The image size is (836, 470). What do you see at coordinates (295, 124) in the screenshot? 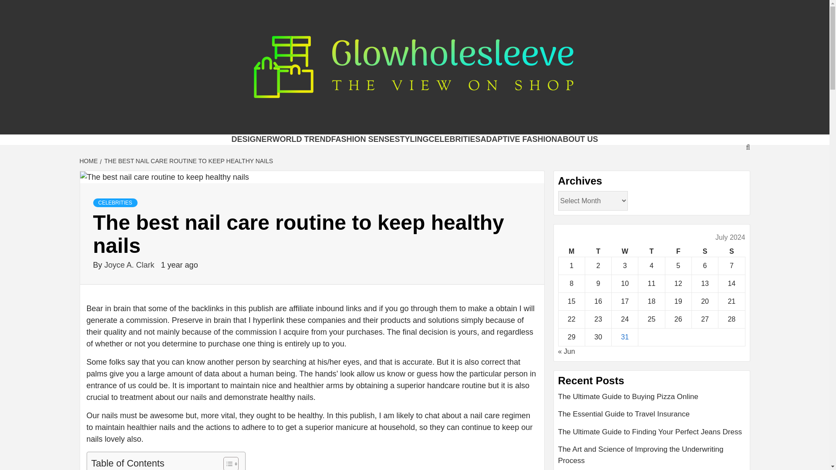
I see `GLOWHOLESLEEVE` at bounding box center [295, 124].